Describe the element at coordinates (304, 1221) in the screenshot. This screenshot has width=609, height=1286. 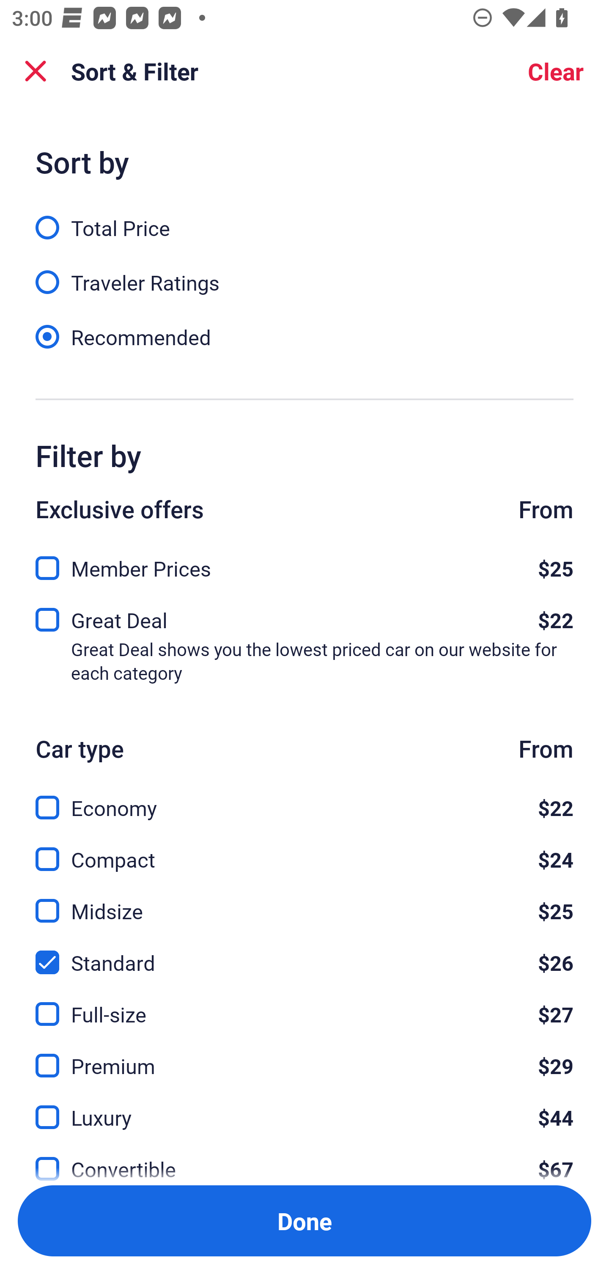
I see `Apply and close Sort and Filter Done` at that location.